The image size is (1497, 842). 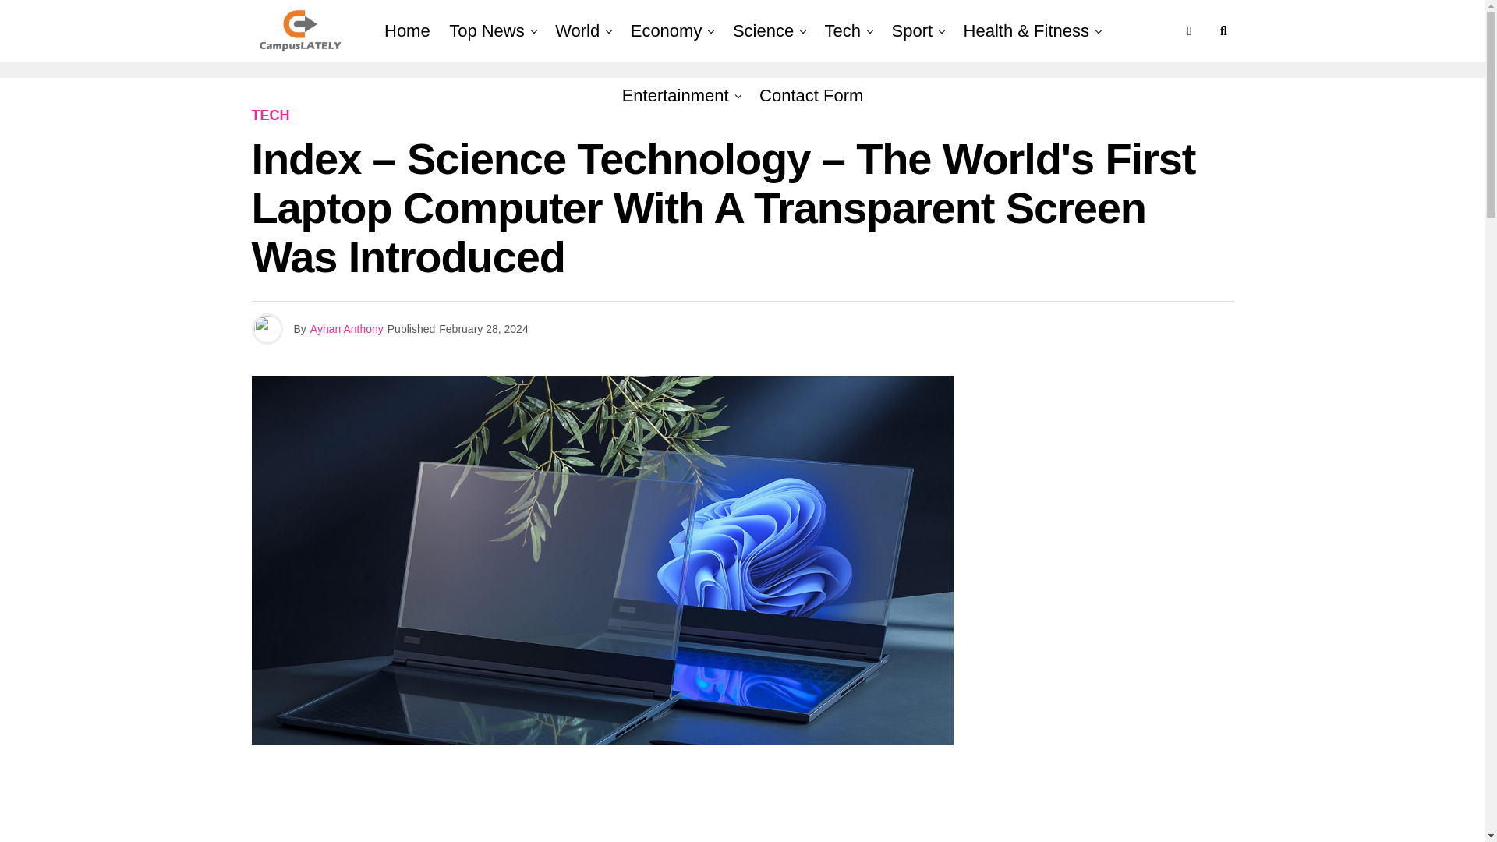 I want to click on Top News, so click(x=487, y=31).